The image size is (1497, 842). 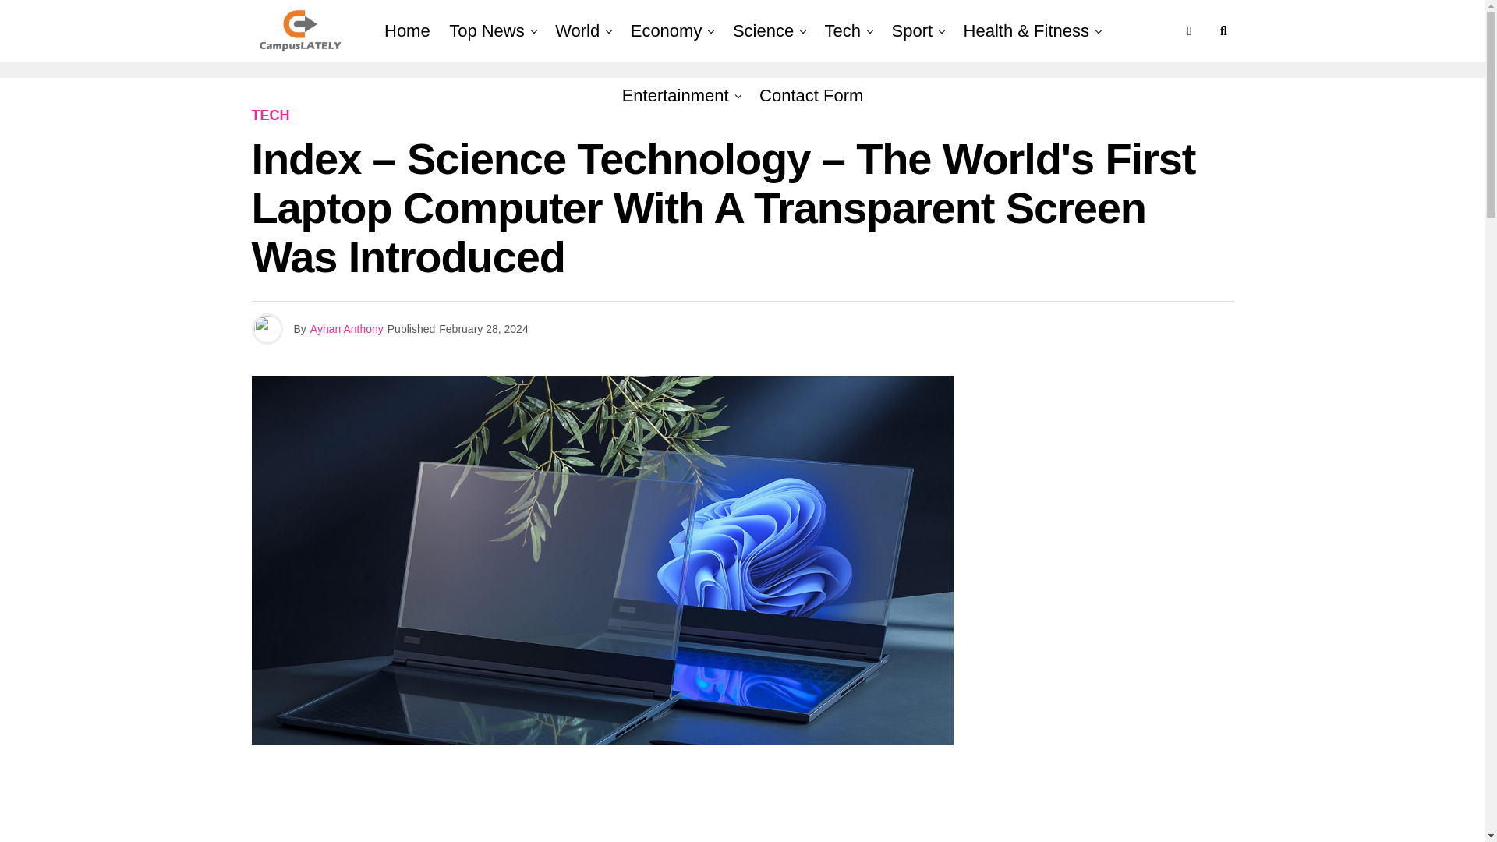 I want to click on Top News, so click(x=487, y=31).